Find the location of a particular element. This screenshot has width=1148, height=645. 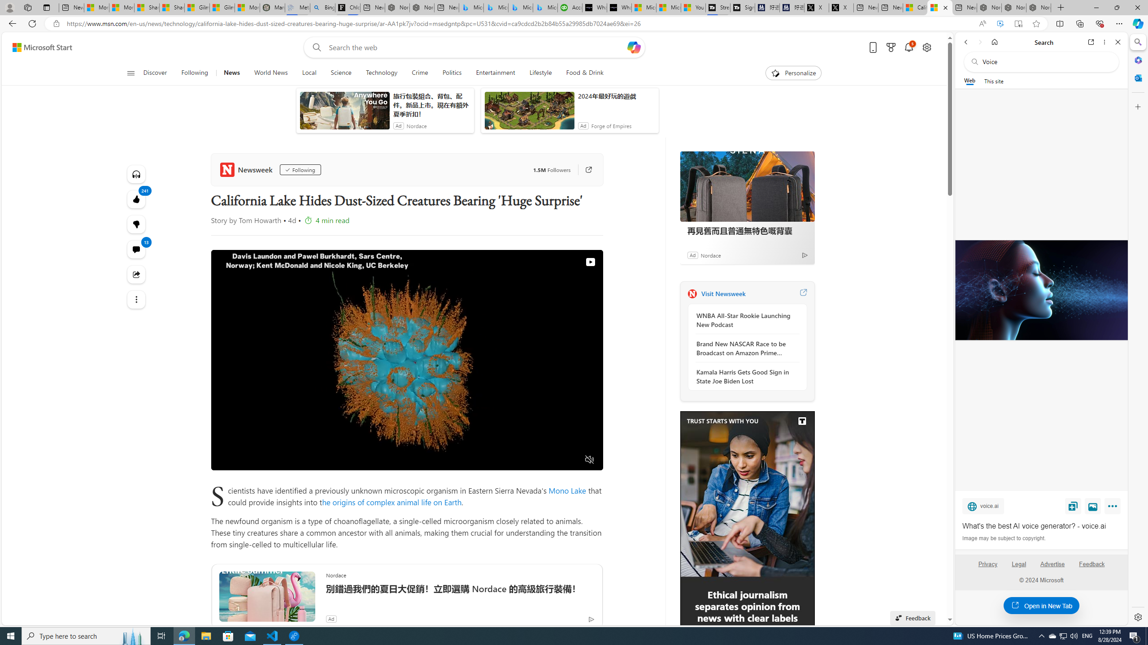

Visit Newsweek website is located at coordinates (803, 293).